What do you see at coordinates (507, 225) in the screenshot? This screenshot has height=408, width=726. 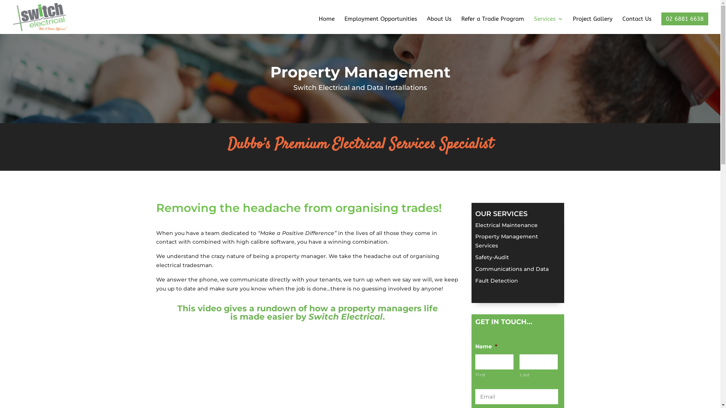 I see `Electrical Maintenance` at bounding box center [507, 225].